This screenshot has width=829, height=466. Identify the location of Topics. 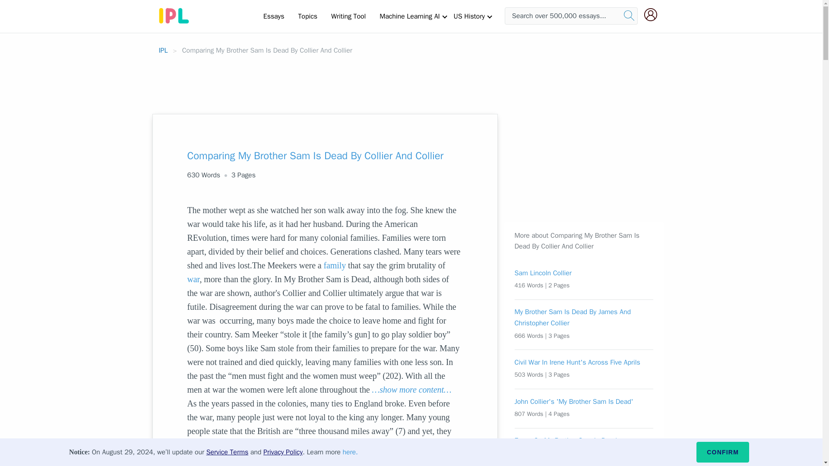
(307, 16).